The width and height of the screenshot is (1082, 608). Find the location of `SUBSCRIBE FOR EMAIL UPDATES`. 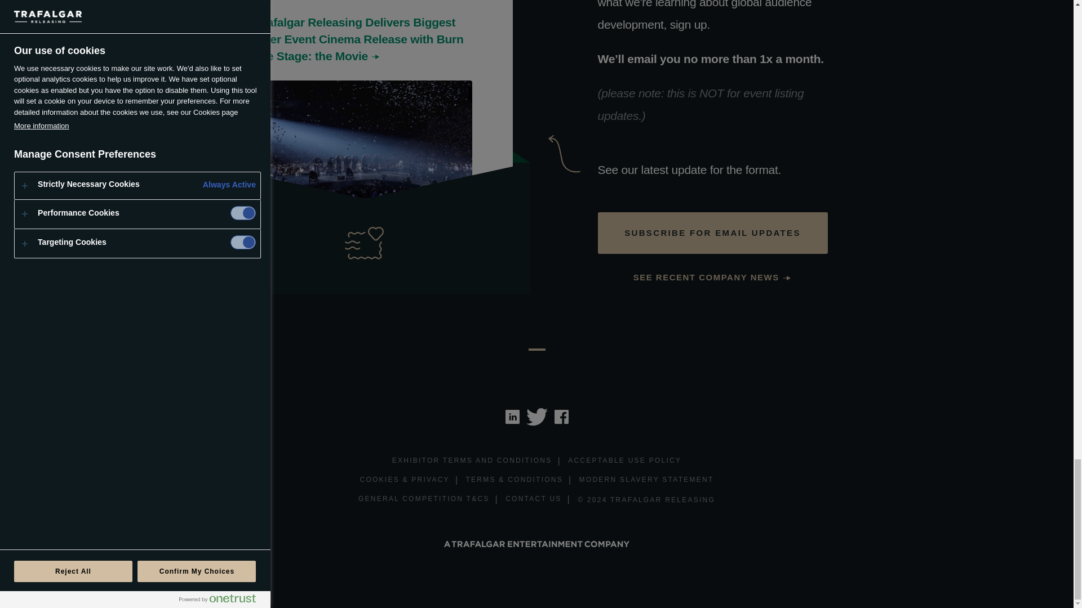

SUBSCRIBE FOR EMAIL UPDATES is located at coordinates (712, 233).